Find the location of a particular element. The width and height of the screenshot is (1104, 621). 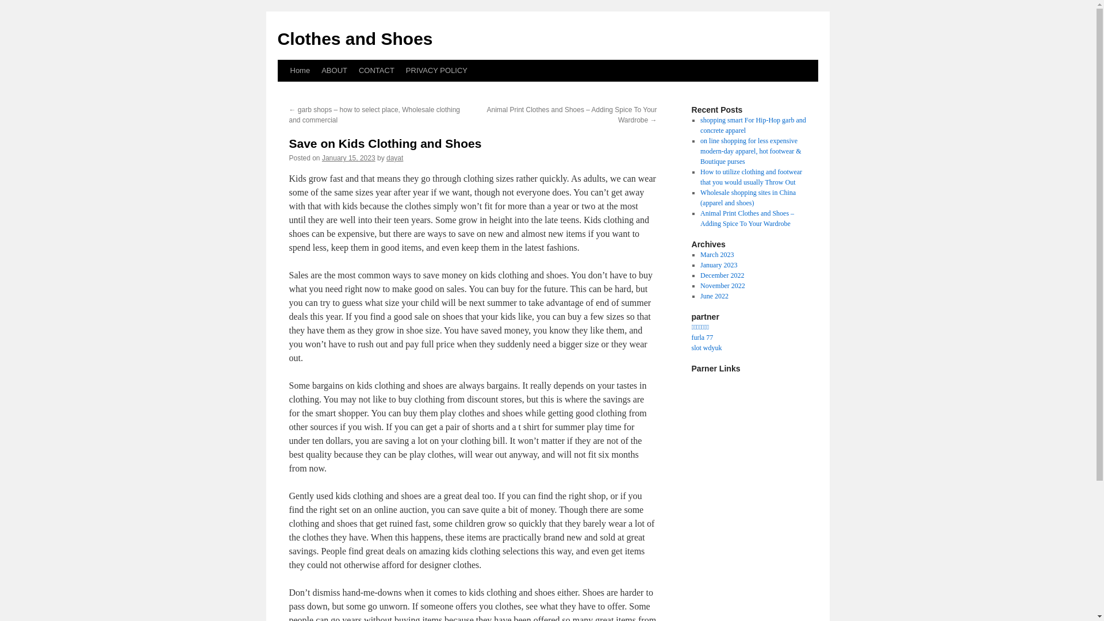

Clothes and Shoes is located at coordinates (354, 39).